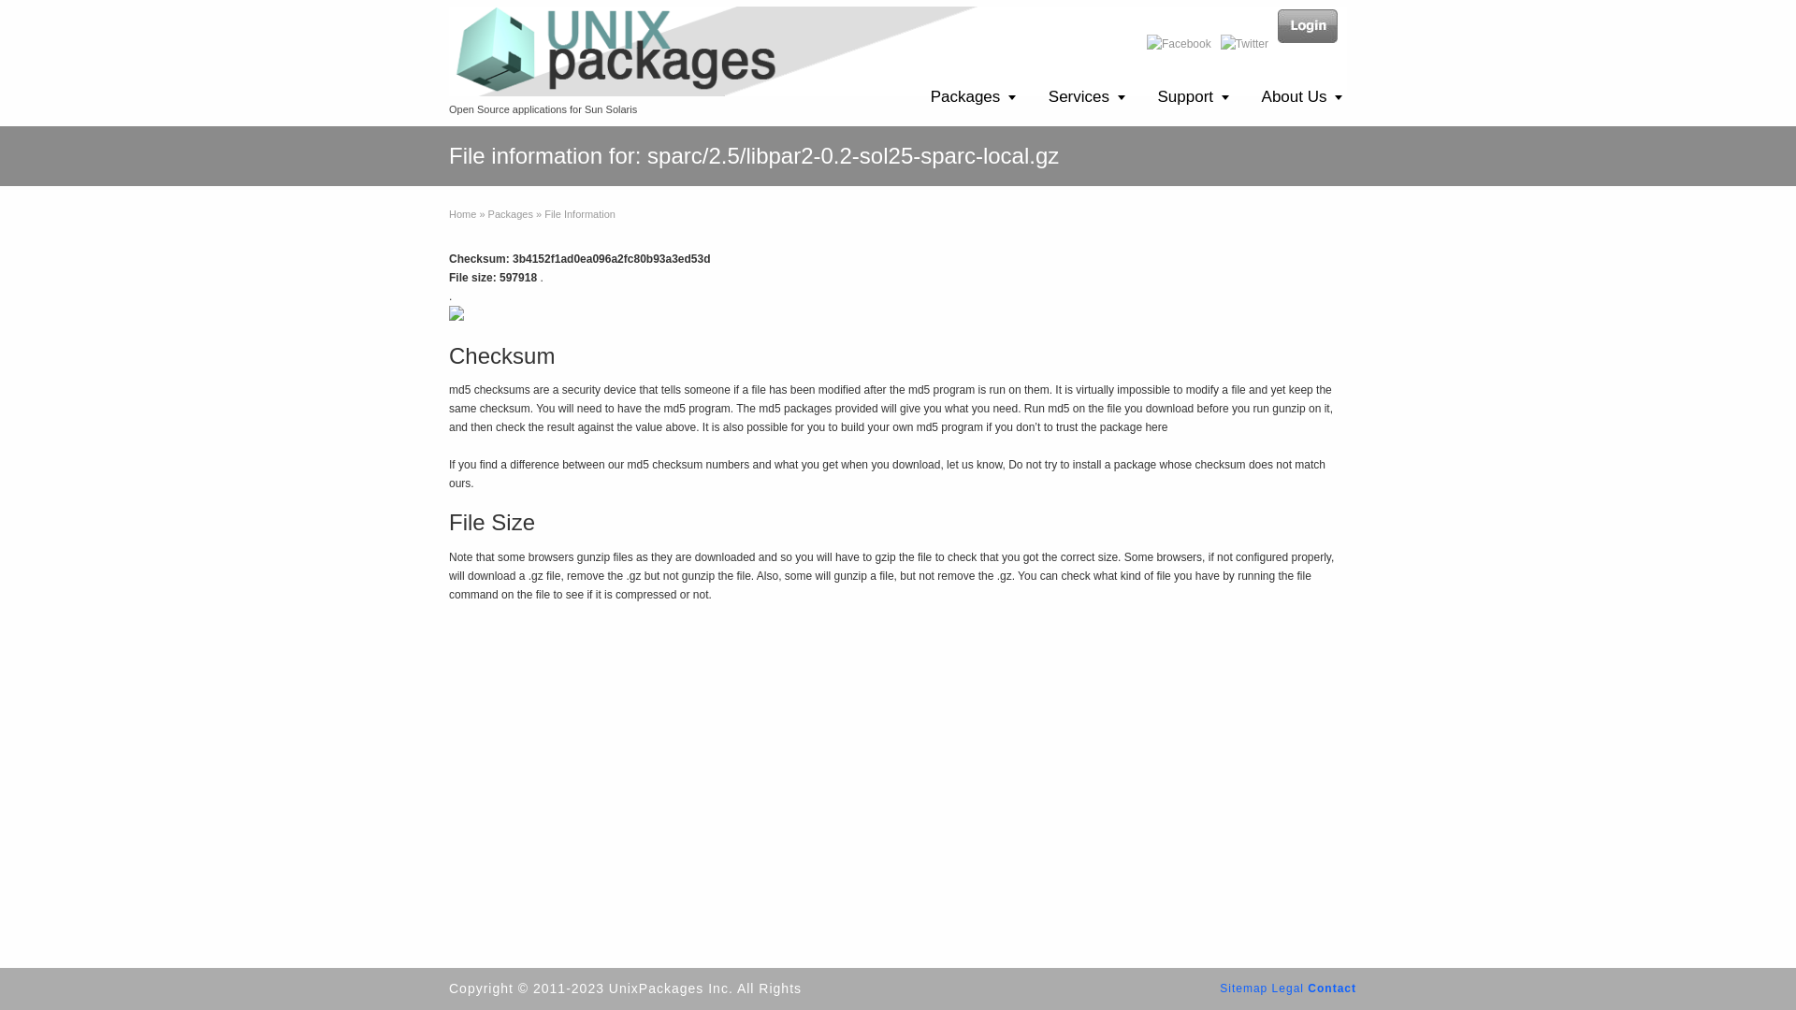  Describe the element at coordinates (511, 213) in the screenshot. I see `Packages` at that location.